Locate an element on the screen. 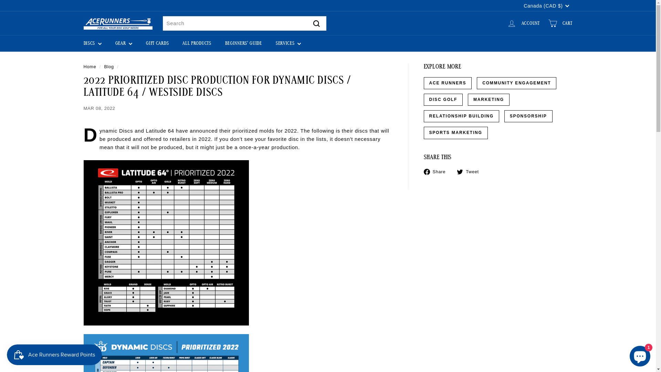  Shopify online store chat is located at coordinates (640, 355).